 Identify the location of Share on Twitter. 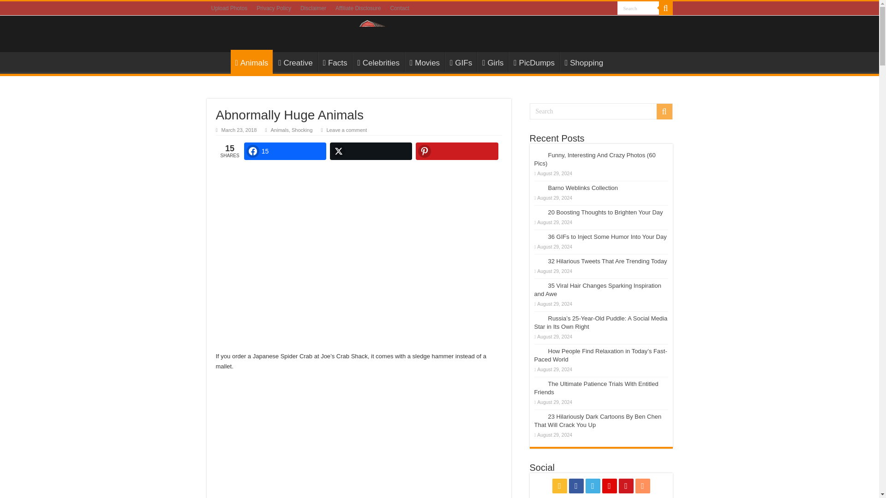
(371, 151).